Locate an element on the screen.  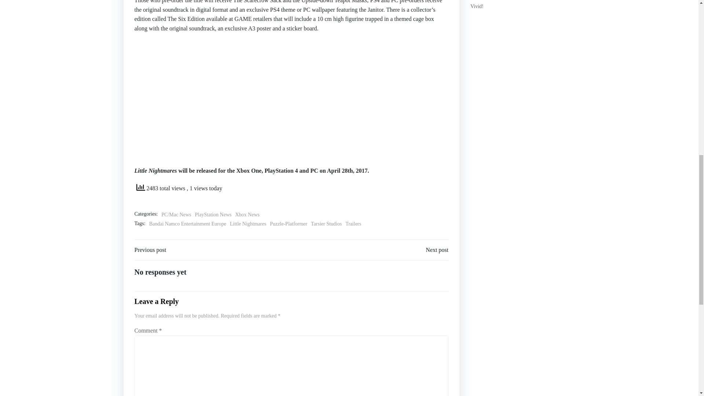
Tarsier Studios Tag is located at coordinates (326, 224).